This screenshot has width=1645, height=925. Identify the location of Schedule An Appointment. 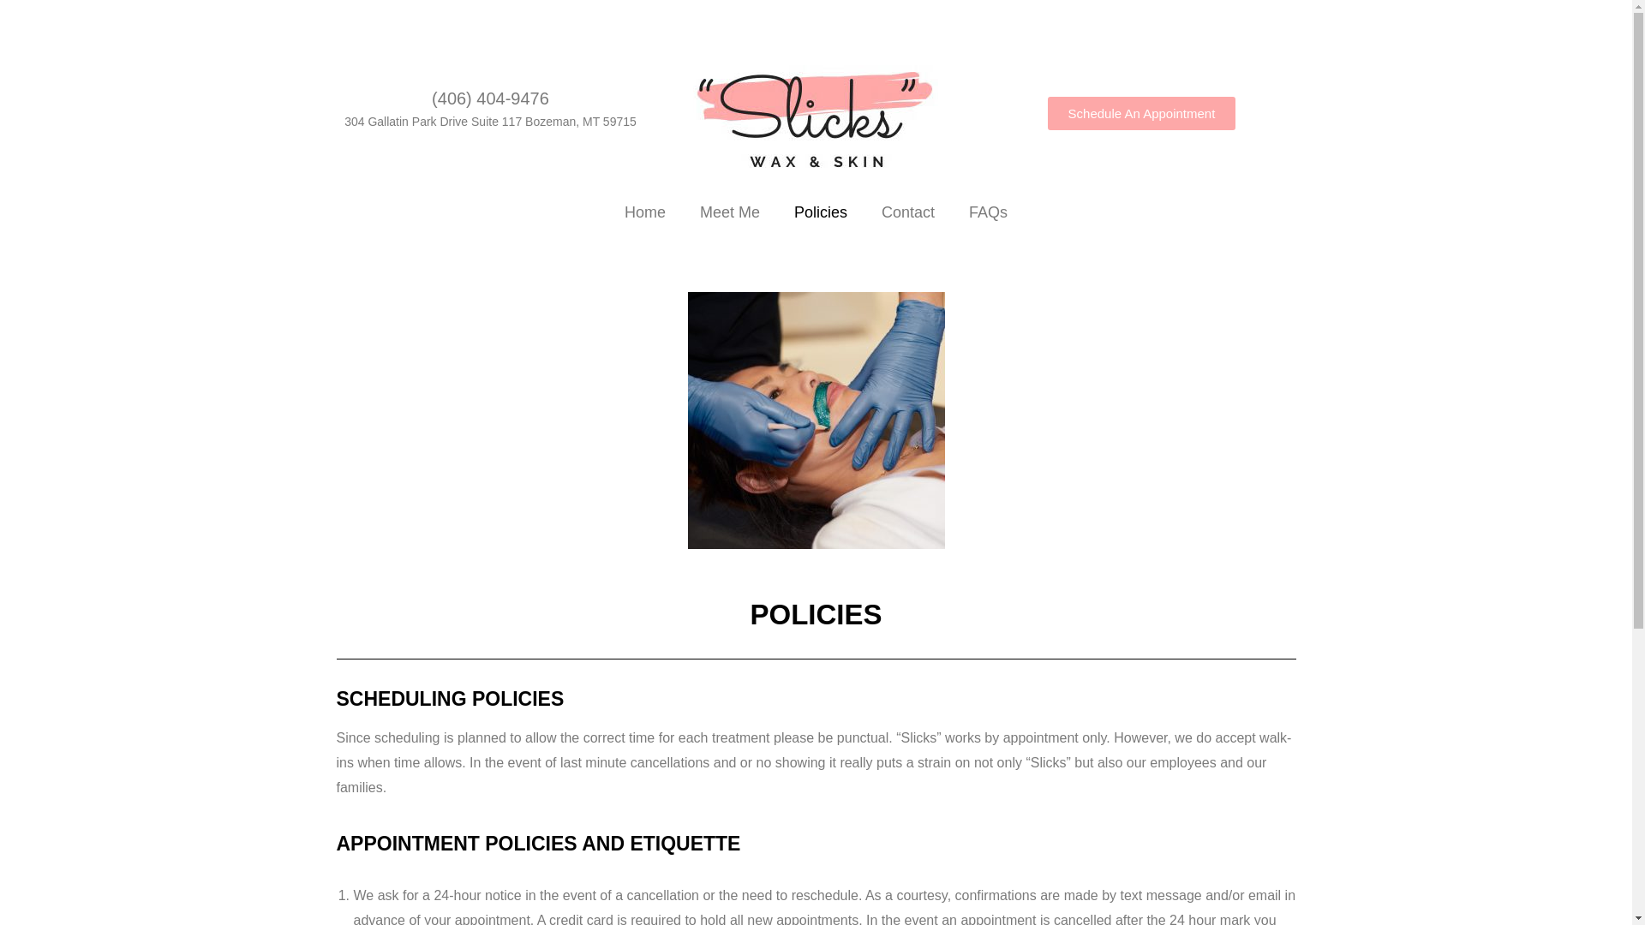
(1142, 113).